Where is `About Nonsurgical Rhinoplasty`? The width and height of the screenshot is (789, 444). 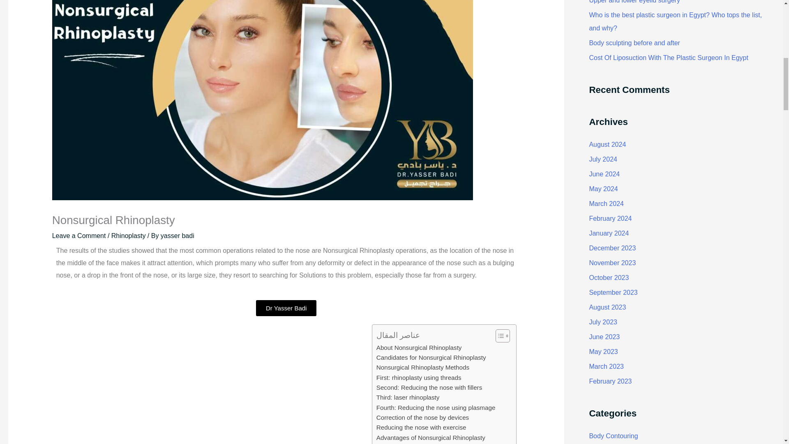
About Nonsurgical Rhinoplasty is located at coordinates (419, 347).